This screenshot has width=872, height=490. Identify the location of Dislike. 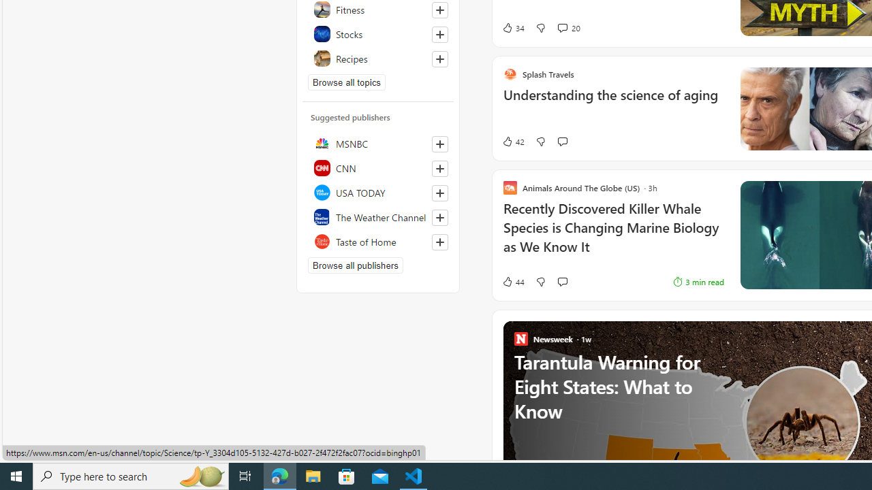
(540, 282).